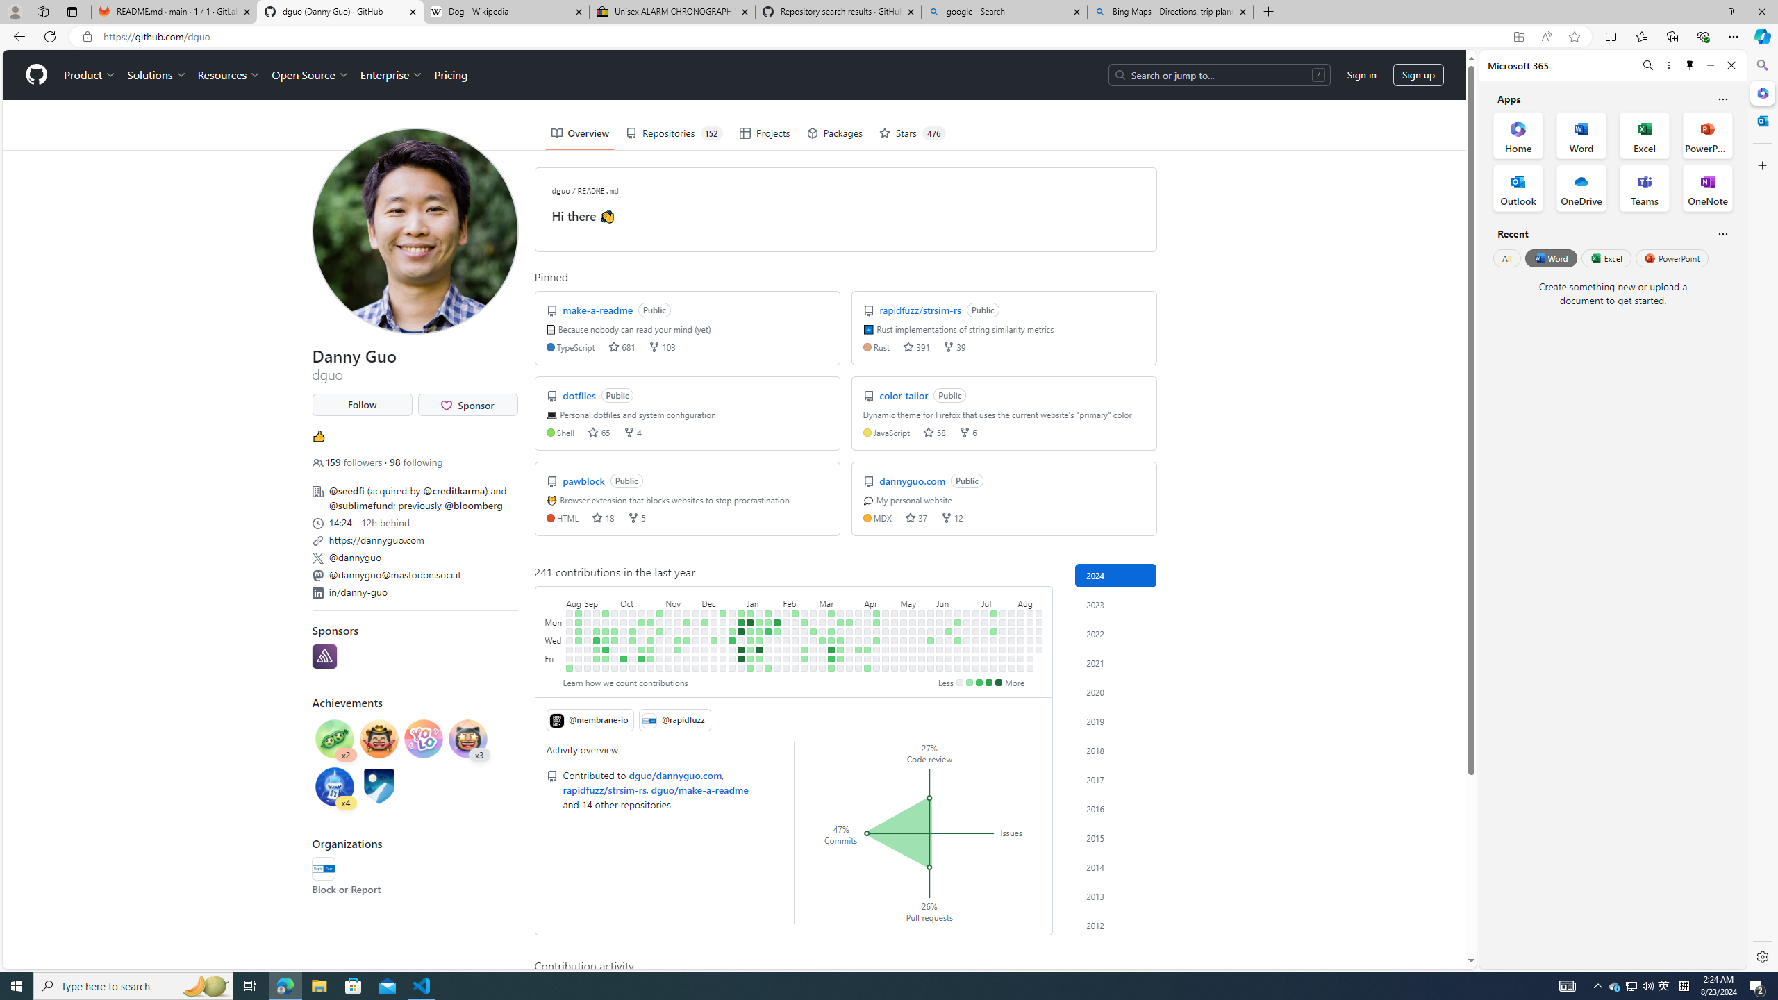 This screenshot has height=1000, width=1778. I want to click on No contributions on July 4th., so click(976, 649).